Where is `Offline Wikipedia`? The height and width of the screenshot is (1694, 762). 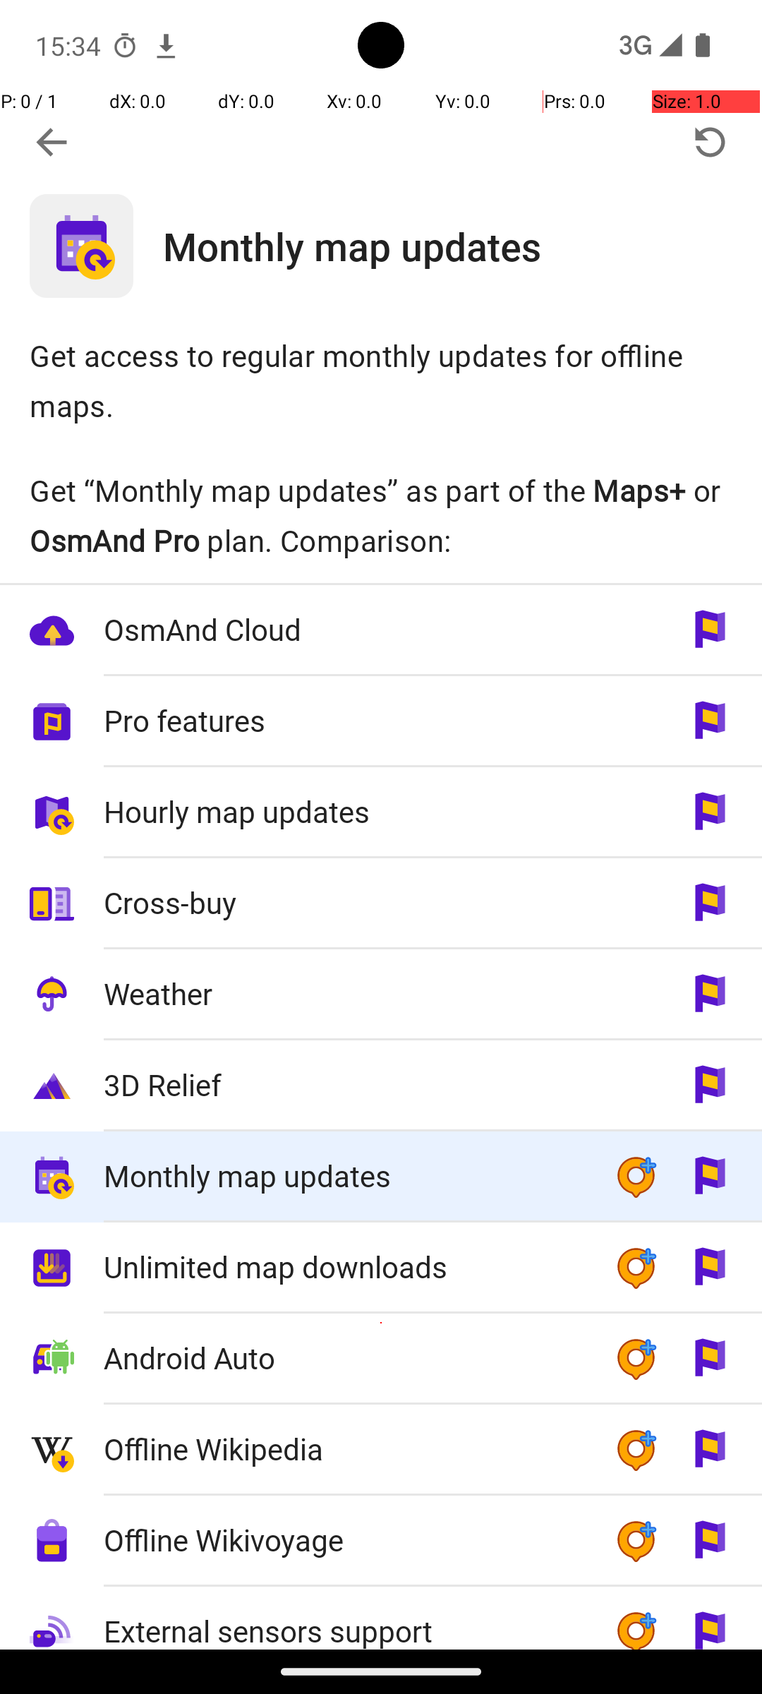 Offline Wikipedia is located at coordinates (344, 1448).